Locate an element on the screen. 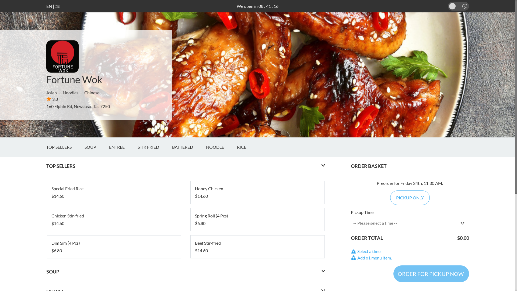 The image size is (517, 291). 3.8 is located at coordinates (52, 99).